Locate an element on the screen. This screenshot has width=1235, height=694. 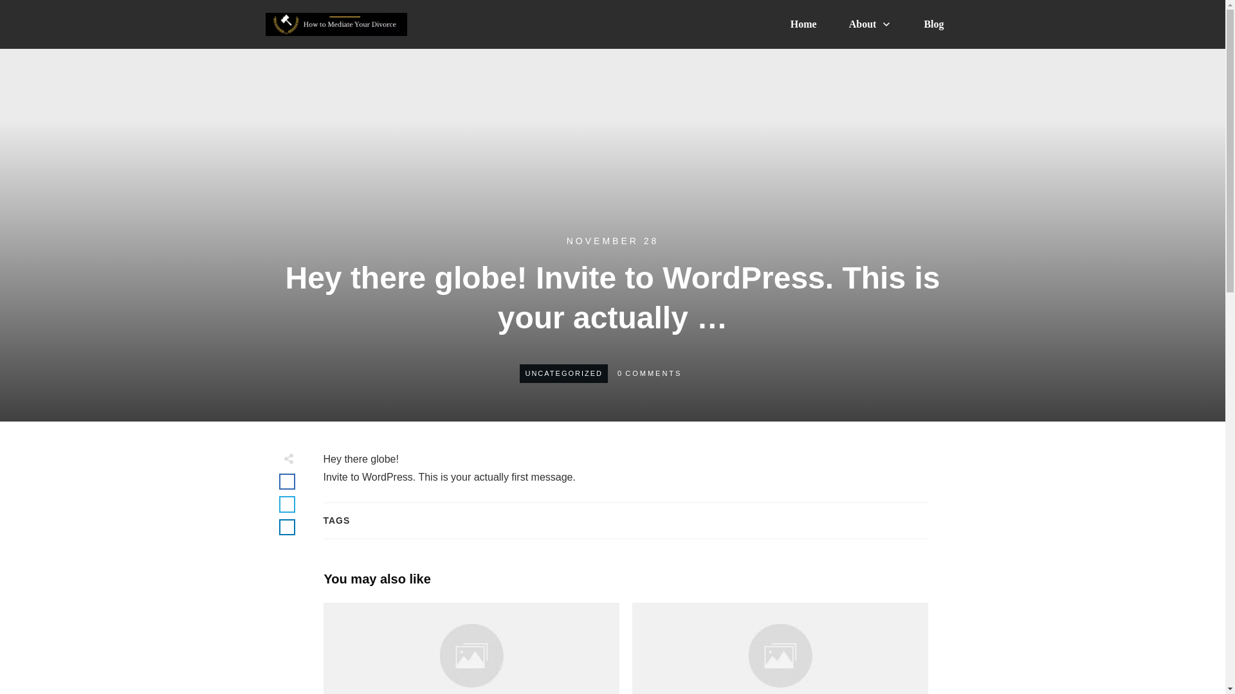
Success Tips For Older College Students is located at coordinates (470, 648).